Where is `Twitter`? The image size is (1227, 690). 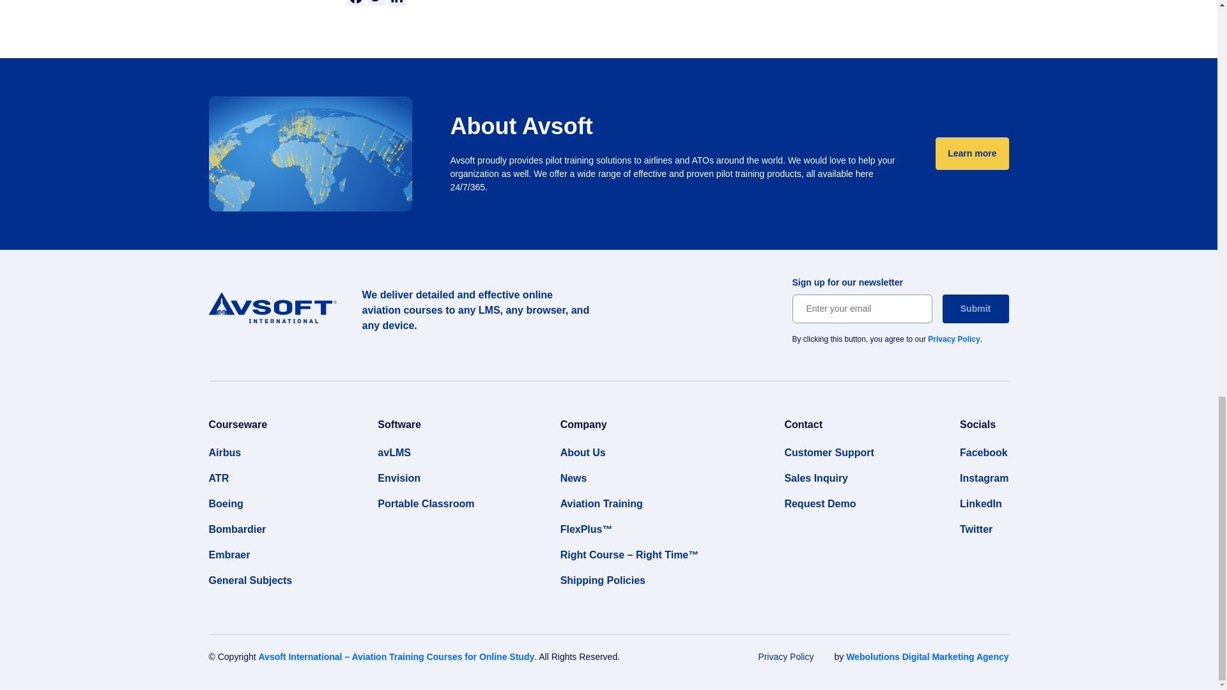
Twitter is located at coordinates (376, 3).